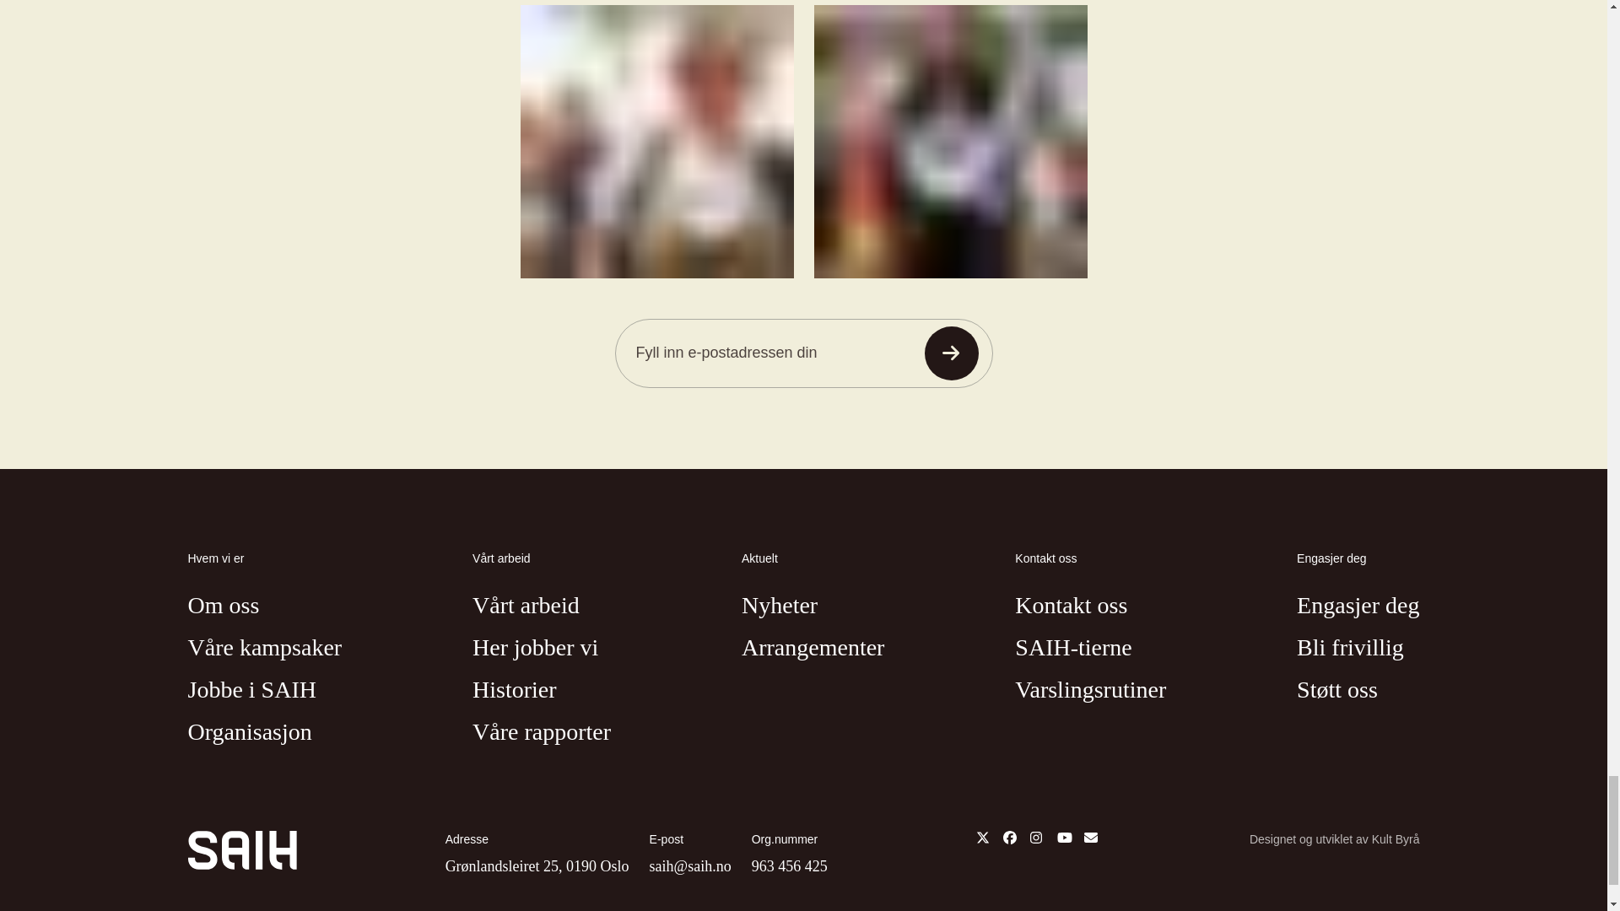 The image size is (1620, 911). I want to click on SAIH-tierne, so click(1073, 648).